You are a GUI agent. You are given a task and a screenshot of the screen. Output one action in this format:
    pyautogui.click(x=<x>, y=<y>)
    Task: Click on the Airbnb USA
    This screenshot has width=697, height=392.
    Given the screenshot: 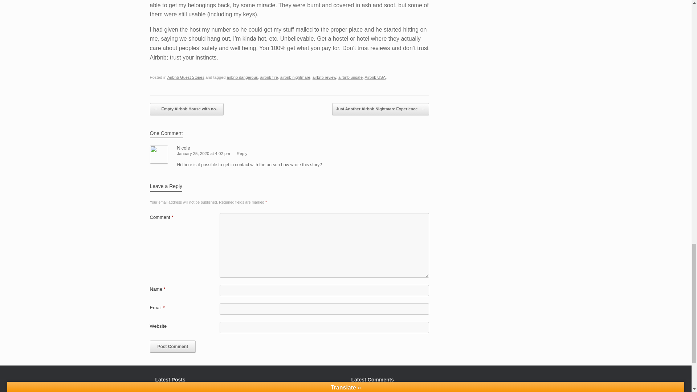 What is the action you would take?
    pyautogui.click(x=375, y=77)
    